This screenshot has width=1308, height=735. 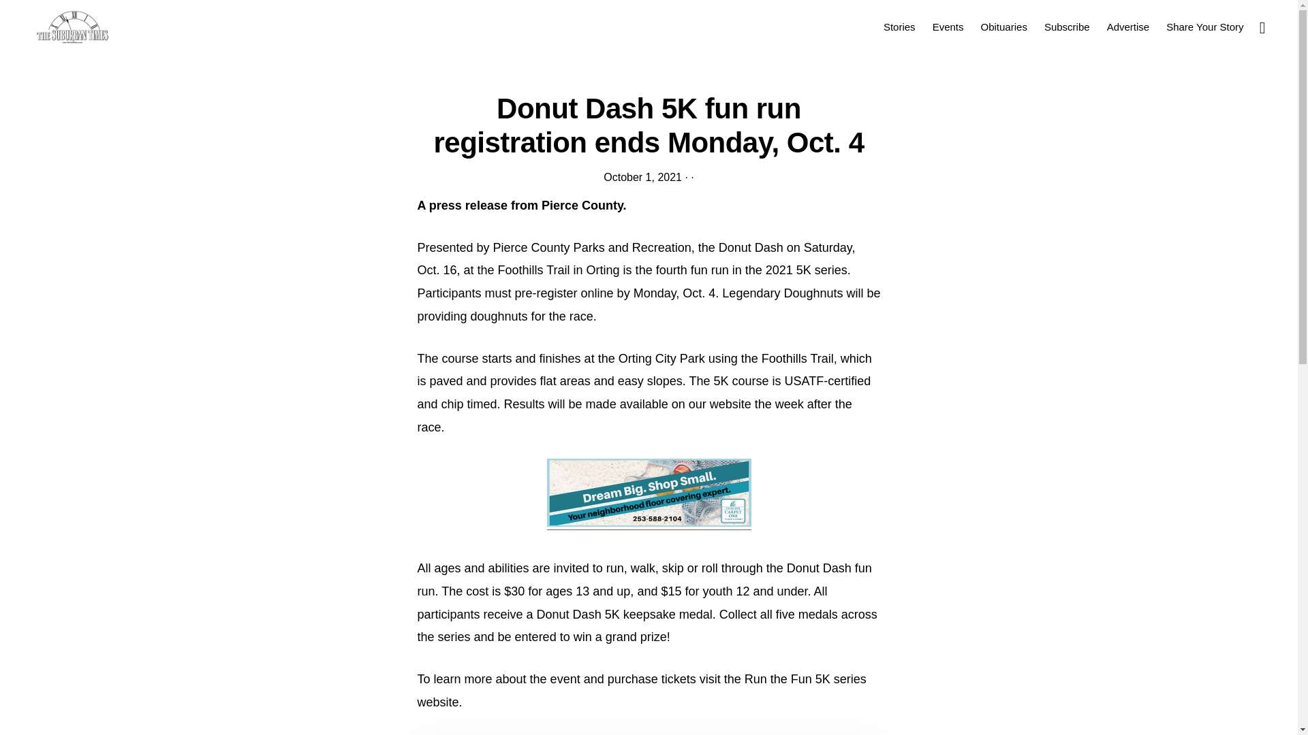 What do you see at coordinates (1067, 26) in the screenshot?
I see `Subscribe` at bounding box center [1067, 26].